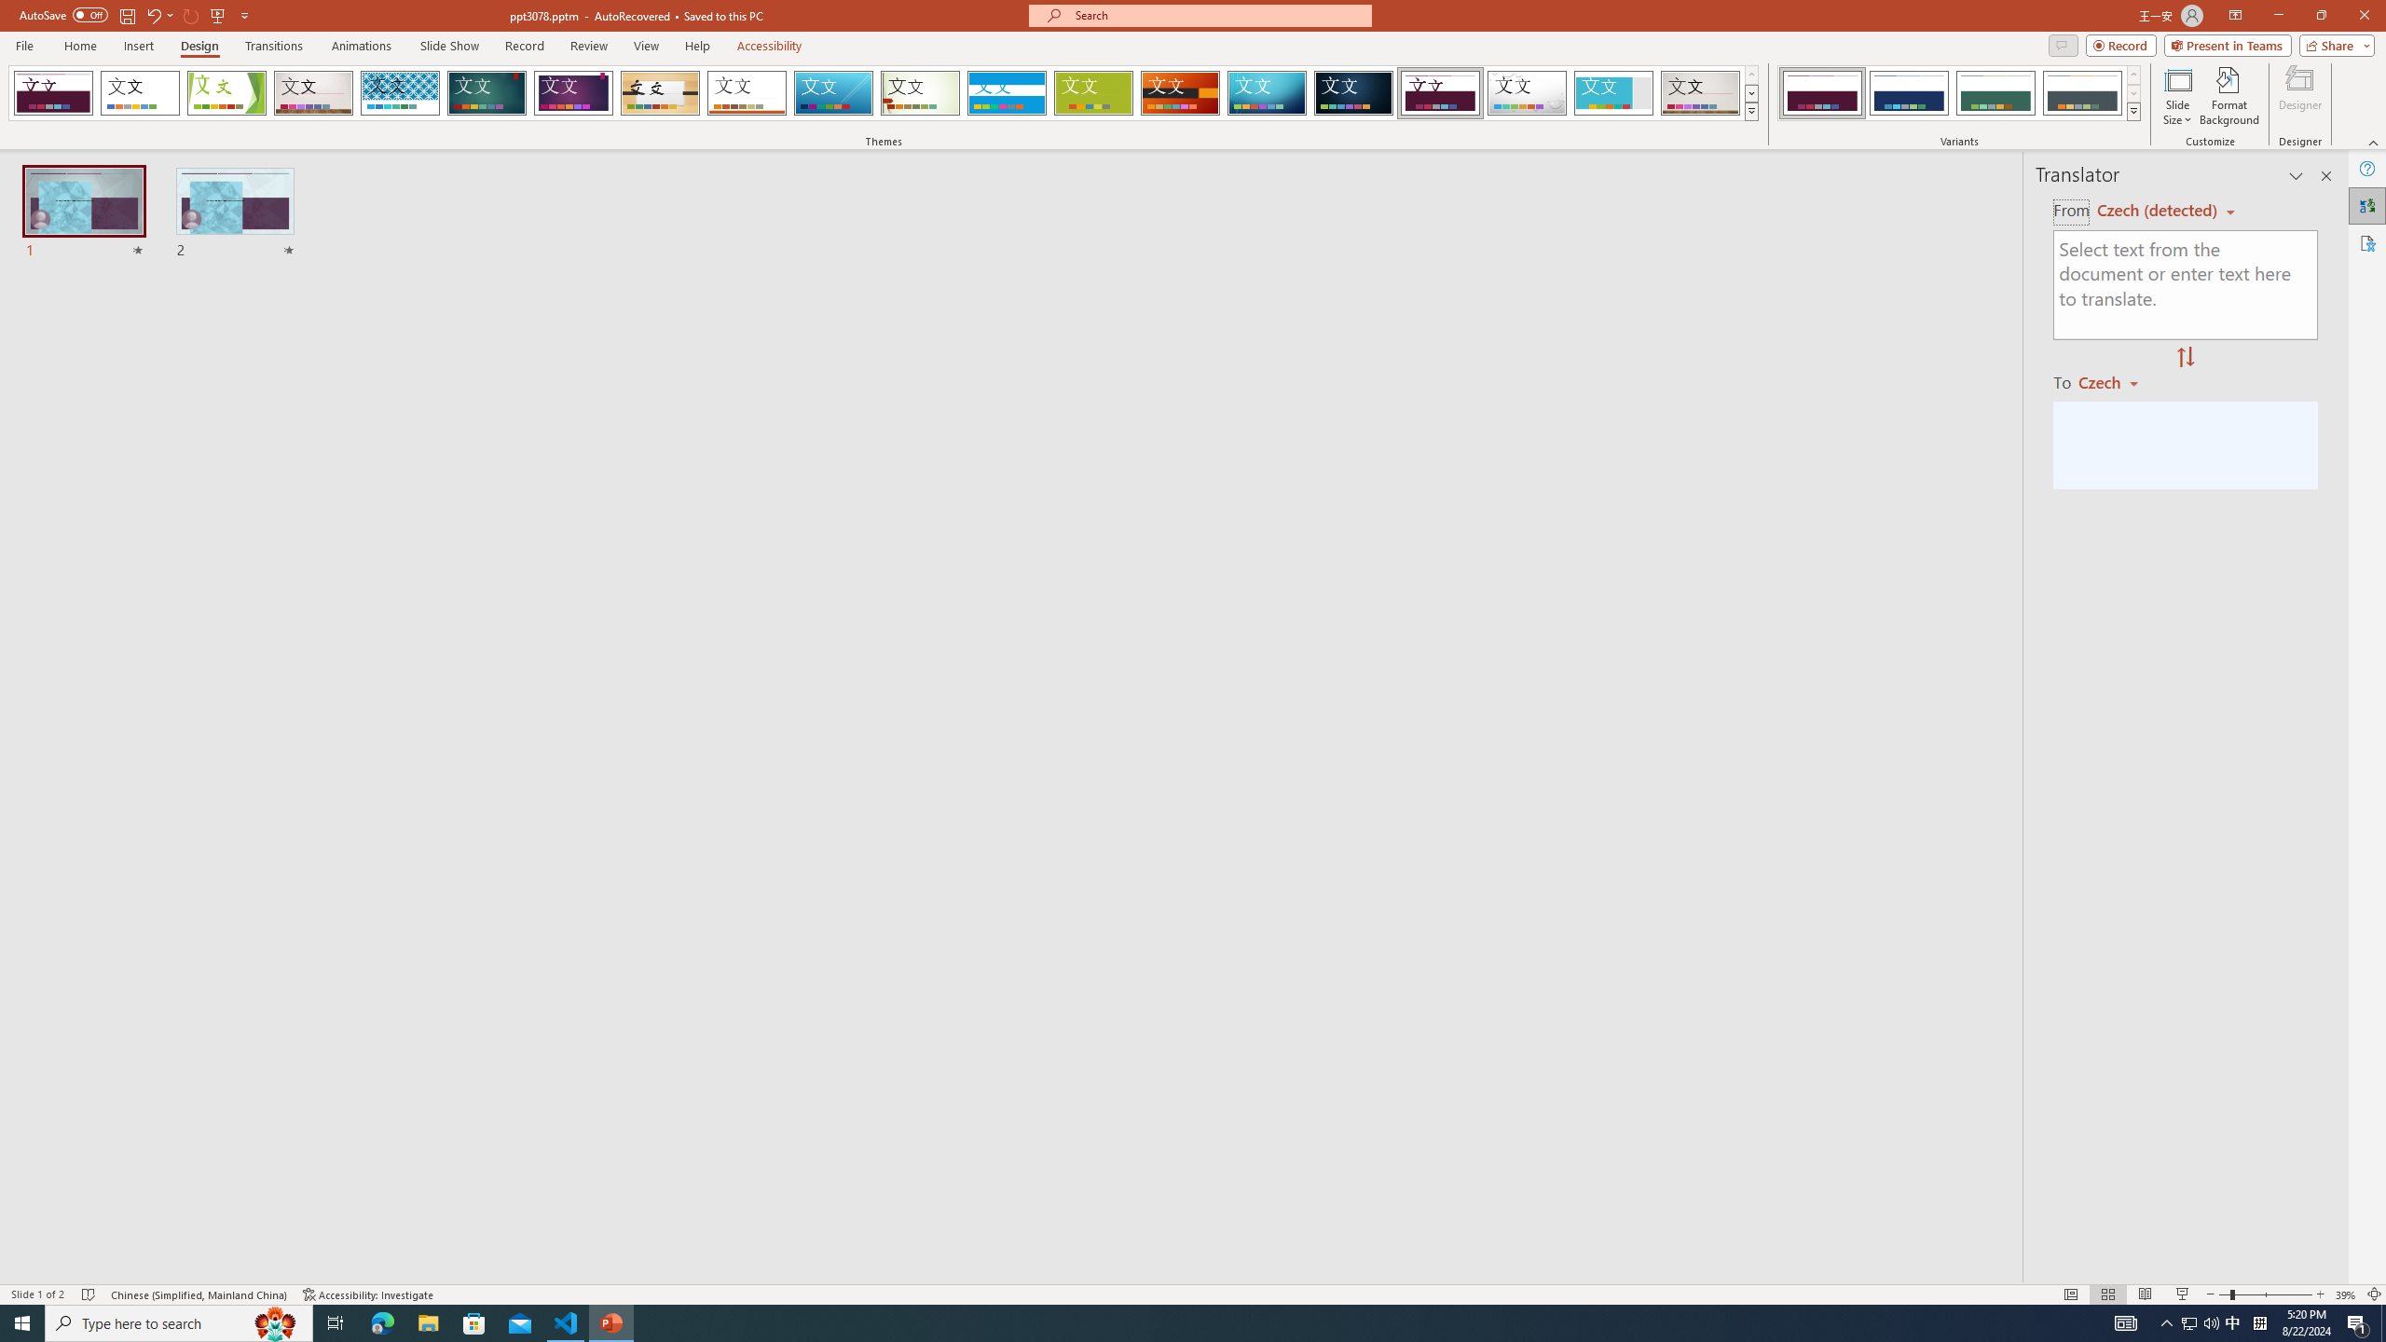  What do you see at coordinates (747, 93) in the screenshot?
I see `Retrospect` at bounding box center [747, 93].